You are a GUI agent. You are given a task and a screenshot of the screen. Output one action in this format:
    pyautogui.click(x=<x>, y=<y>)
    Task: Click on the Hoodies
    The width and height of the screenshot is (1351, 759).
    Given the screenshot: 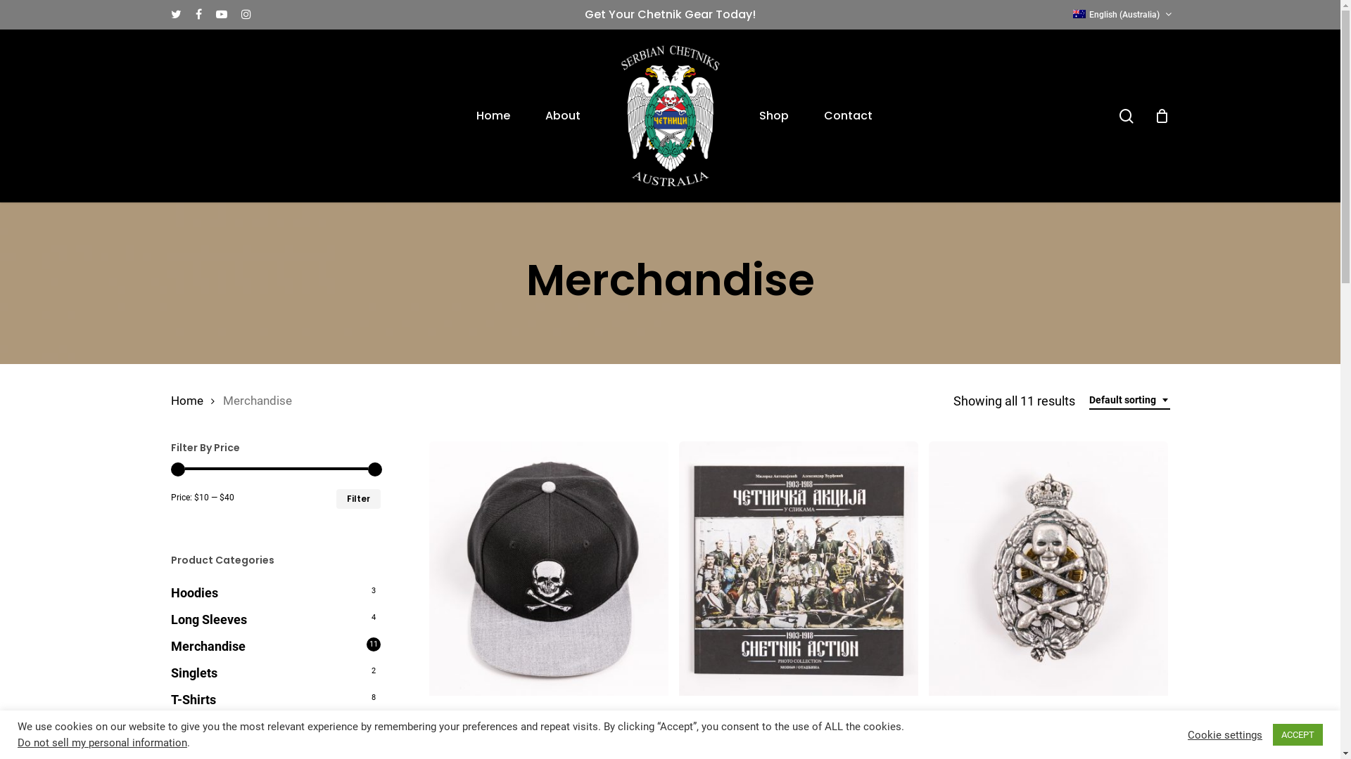 What is the action you would take?
    pyautogui.click(x=275, y=593)
    